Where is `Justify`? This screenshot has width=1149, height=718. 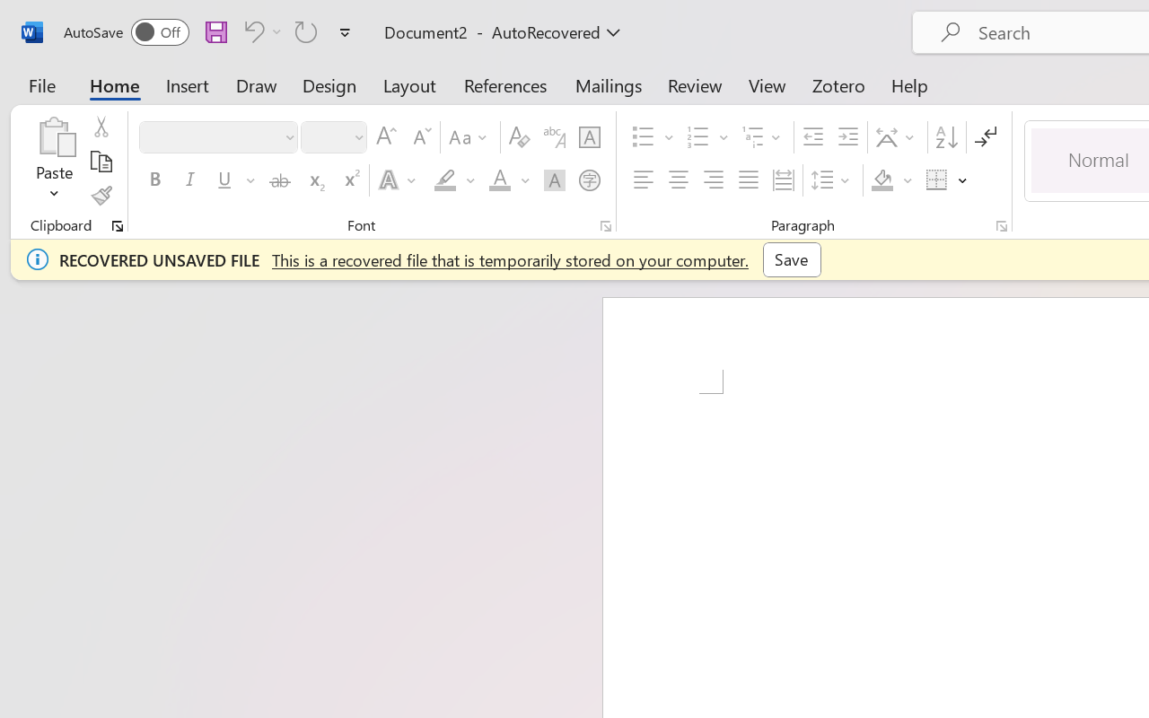
Justify is located at coordinates (749, 180).